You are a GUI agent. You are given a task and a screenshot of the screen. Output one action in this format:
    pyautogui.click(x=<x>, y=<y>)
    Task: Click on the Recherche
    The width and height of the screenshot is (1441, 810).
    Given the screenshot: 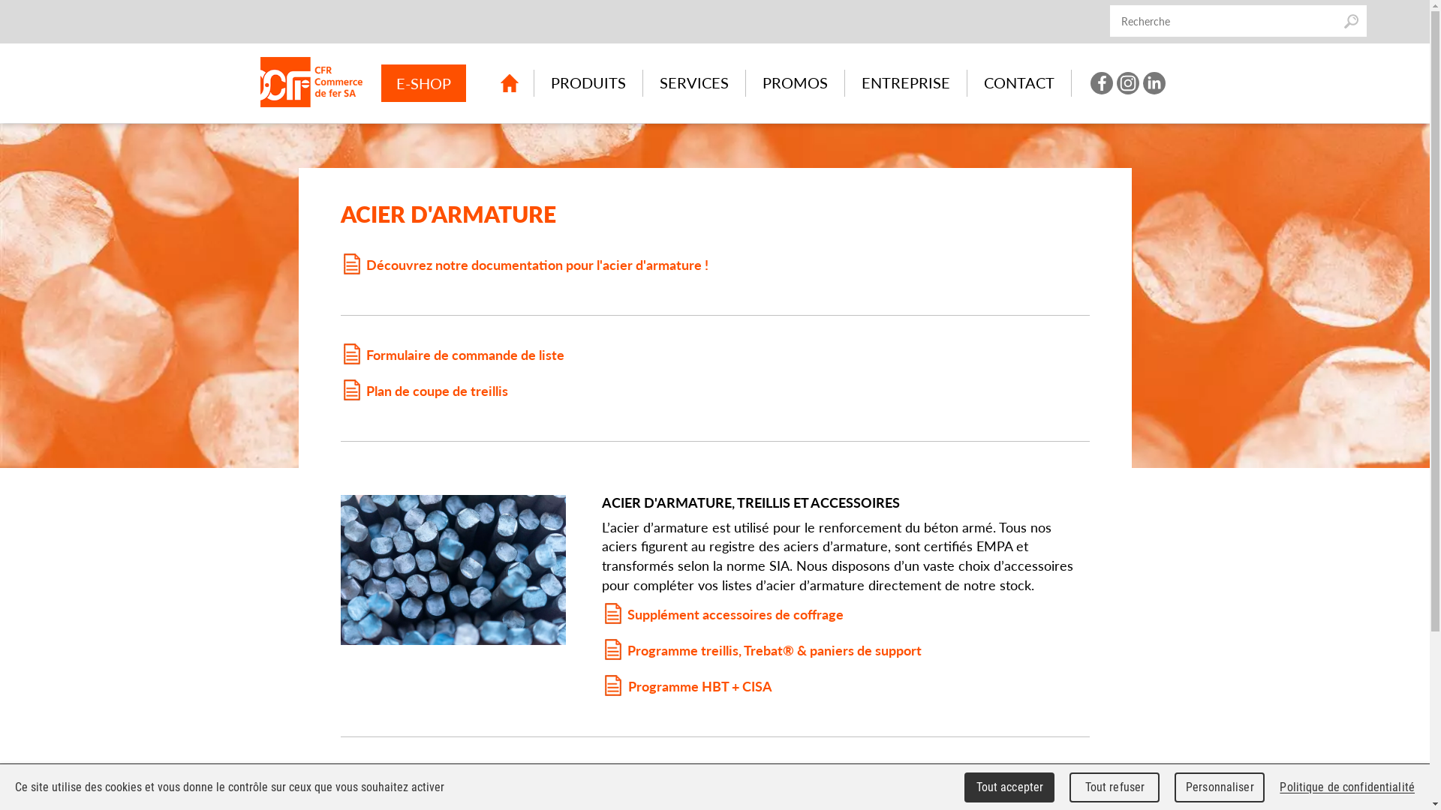 What is the action you would take?
    pyautogui.click(x=1351, y=21)
    